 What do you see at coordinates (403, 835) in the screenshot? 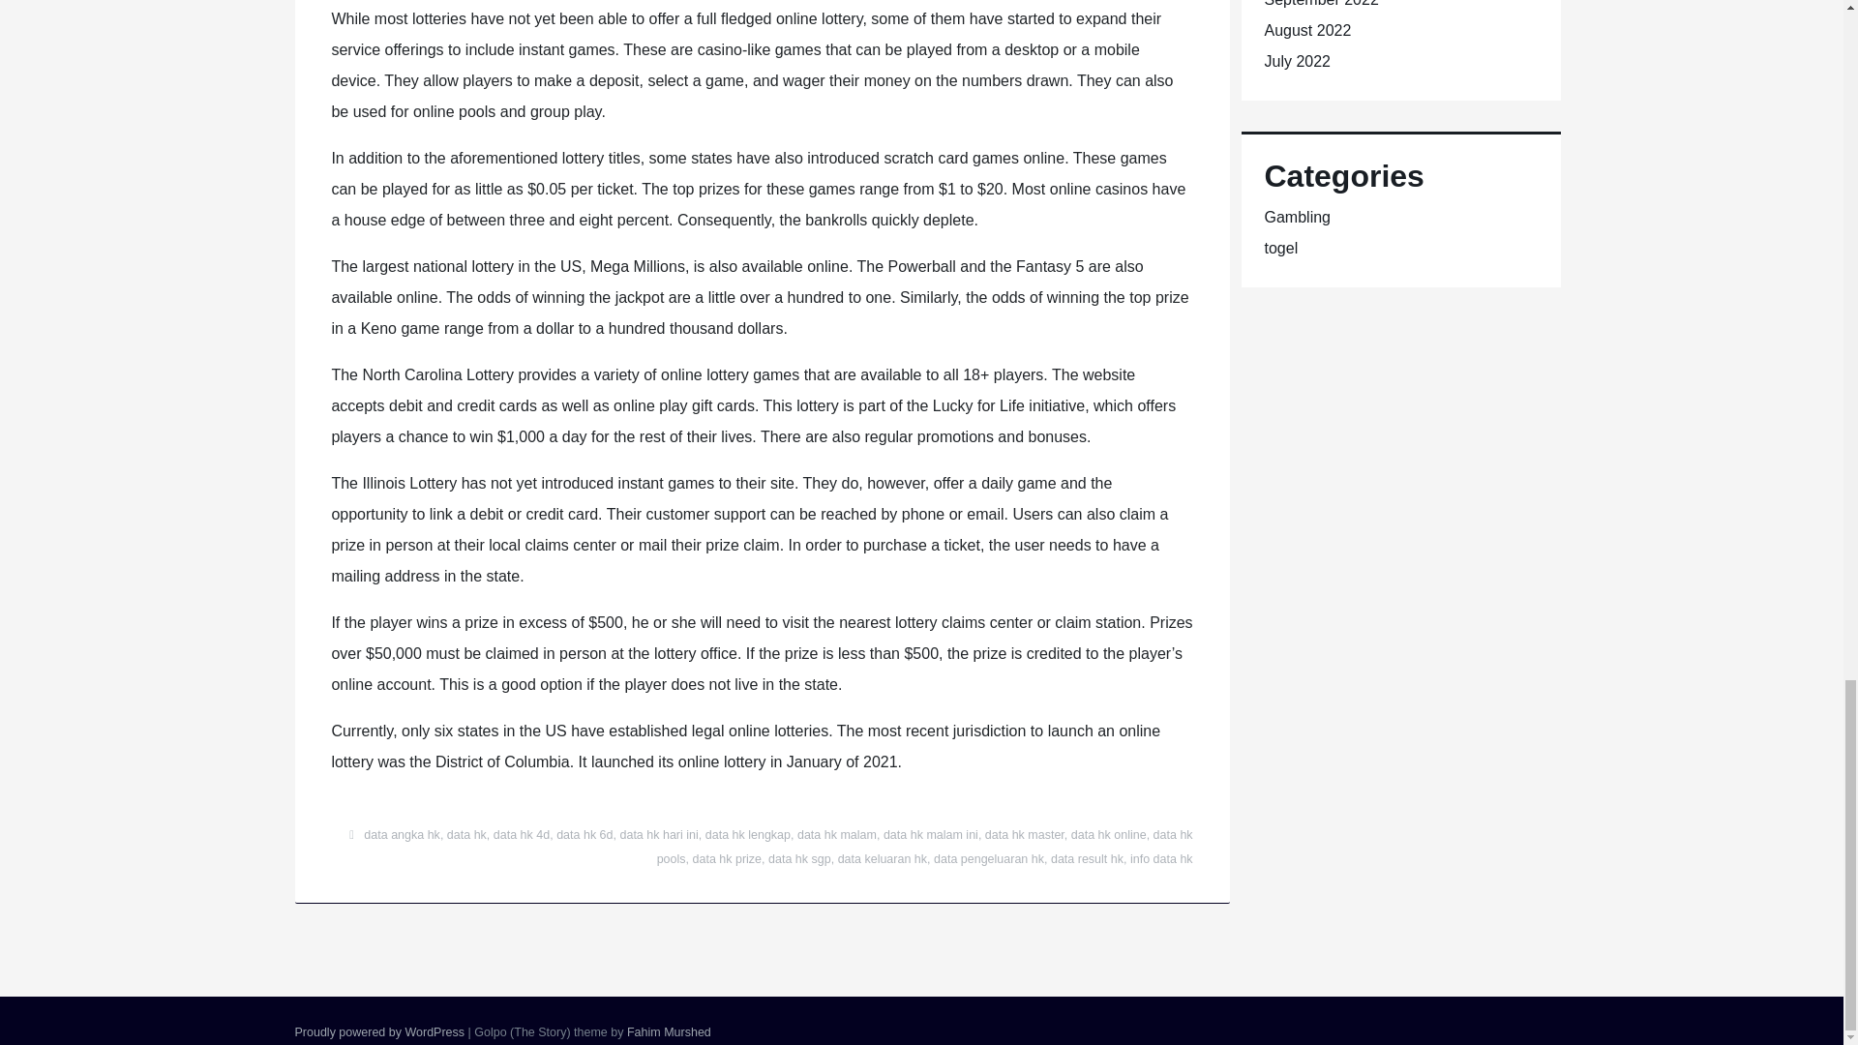
I see `data angka hk` at bounding box center [403, 835].